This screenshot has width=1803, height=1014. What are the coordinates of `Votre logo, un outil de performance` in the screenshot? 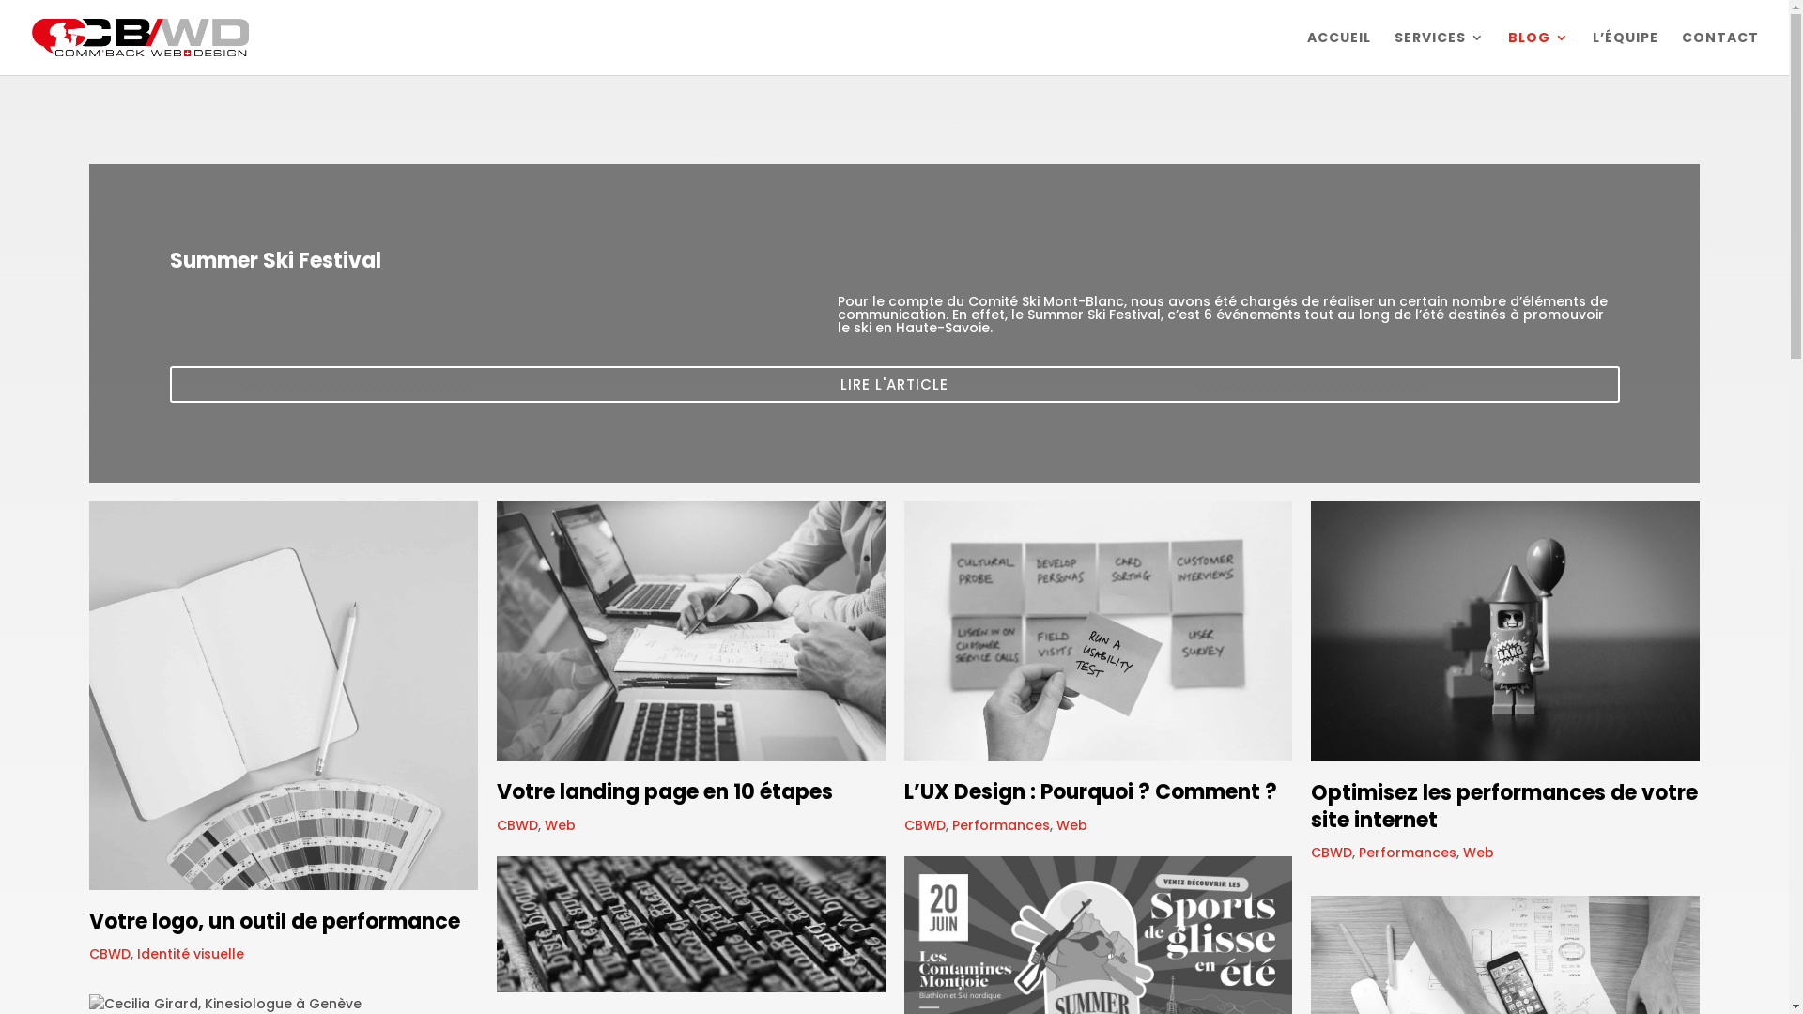 It's located at (284, 696).